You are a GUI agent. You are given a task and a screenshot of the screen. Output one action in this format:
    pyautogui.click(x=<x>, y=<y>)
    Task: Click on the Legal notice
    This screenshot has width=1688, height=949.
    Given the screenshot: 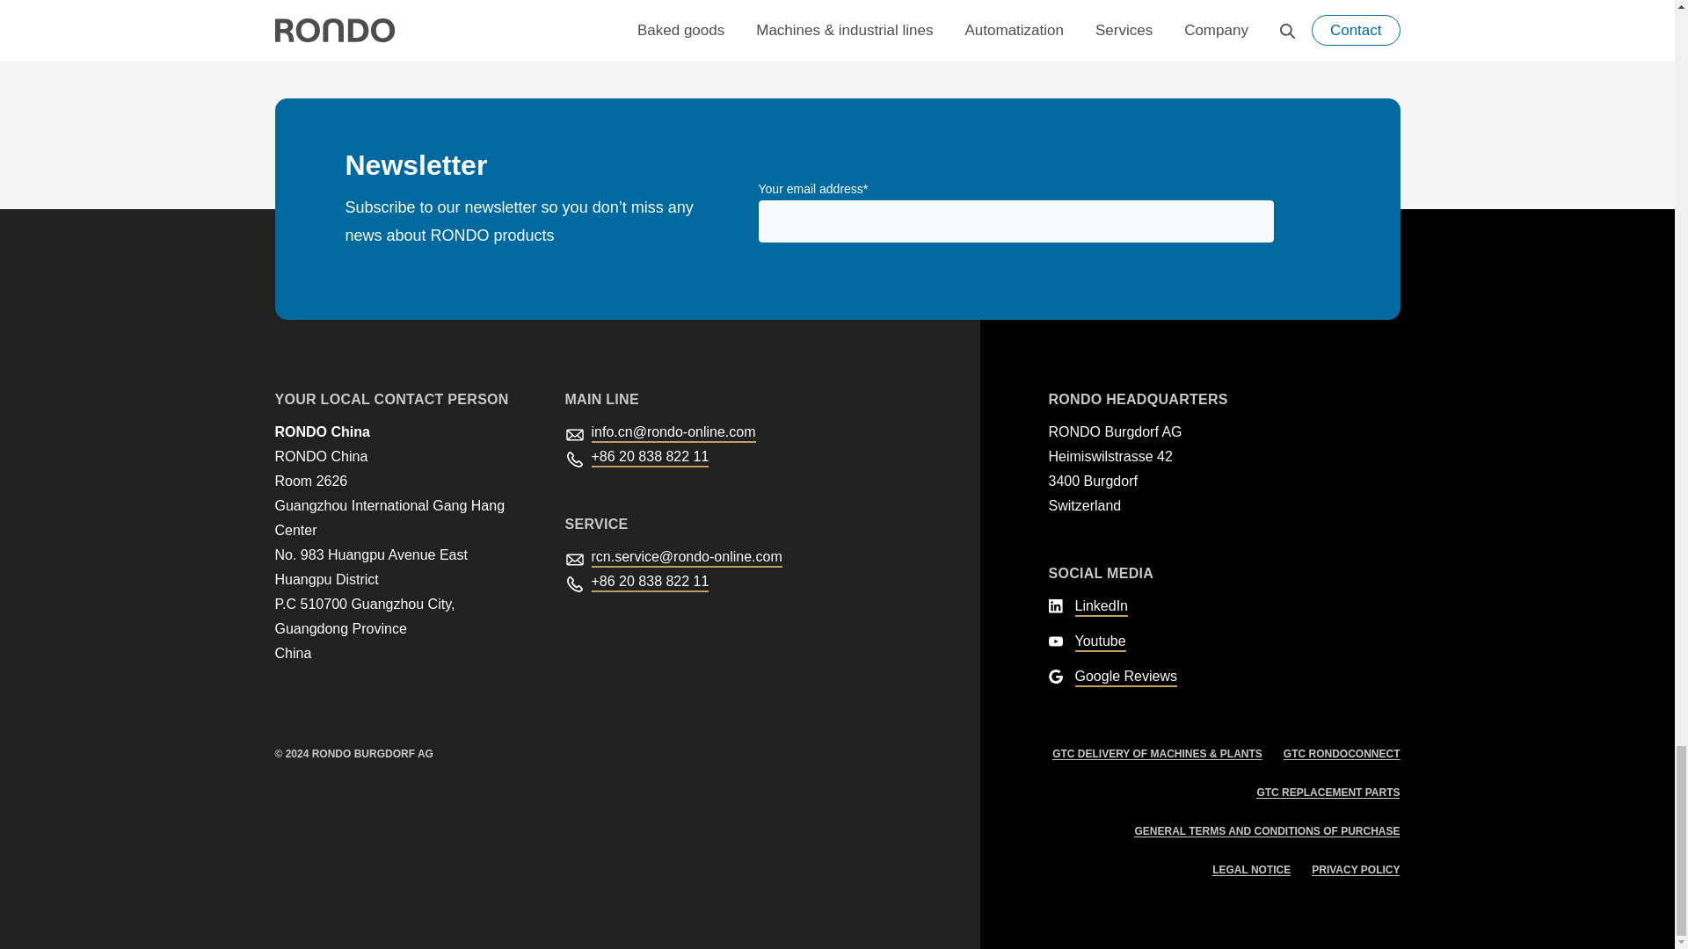 What is the action you would take?
    pyautogui.click(x=1251, y=869)
    